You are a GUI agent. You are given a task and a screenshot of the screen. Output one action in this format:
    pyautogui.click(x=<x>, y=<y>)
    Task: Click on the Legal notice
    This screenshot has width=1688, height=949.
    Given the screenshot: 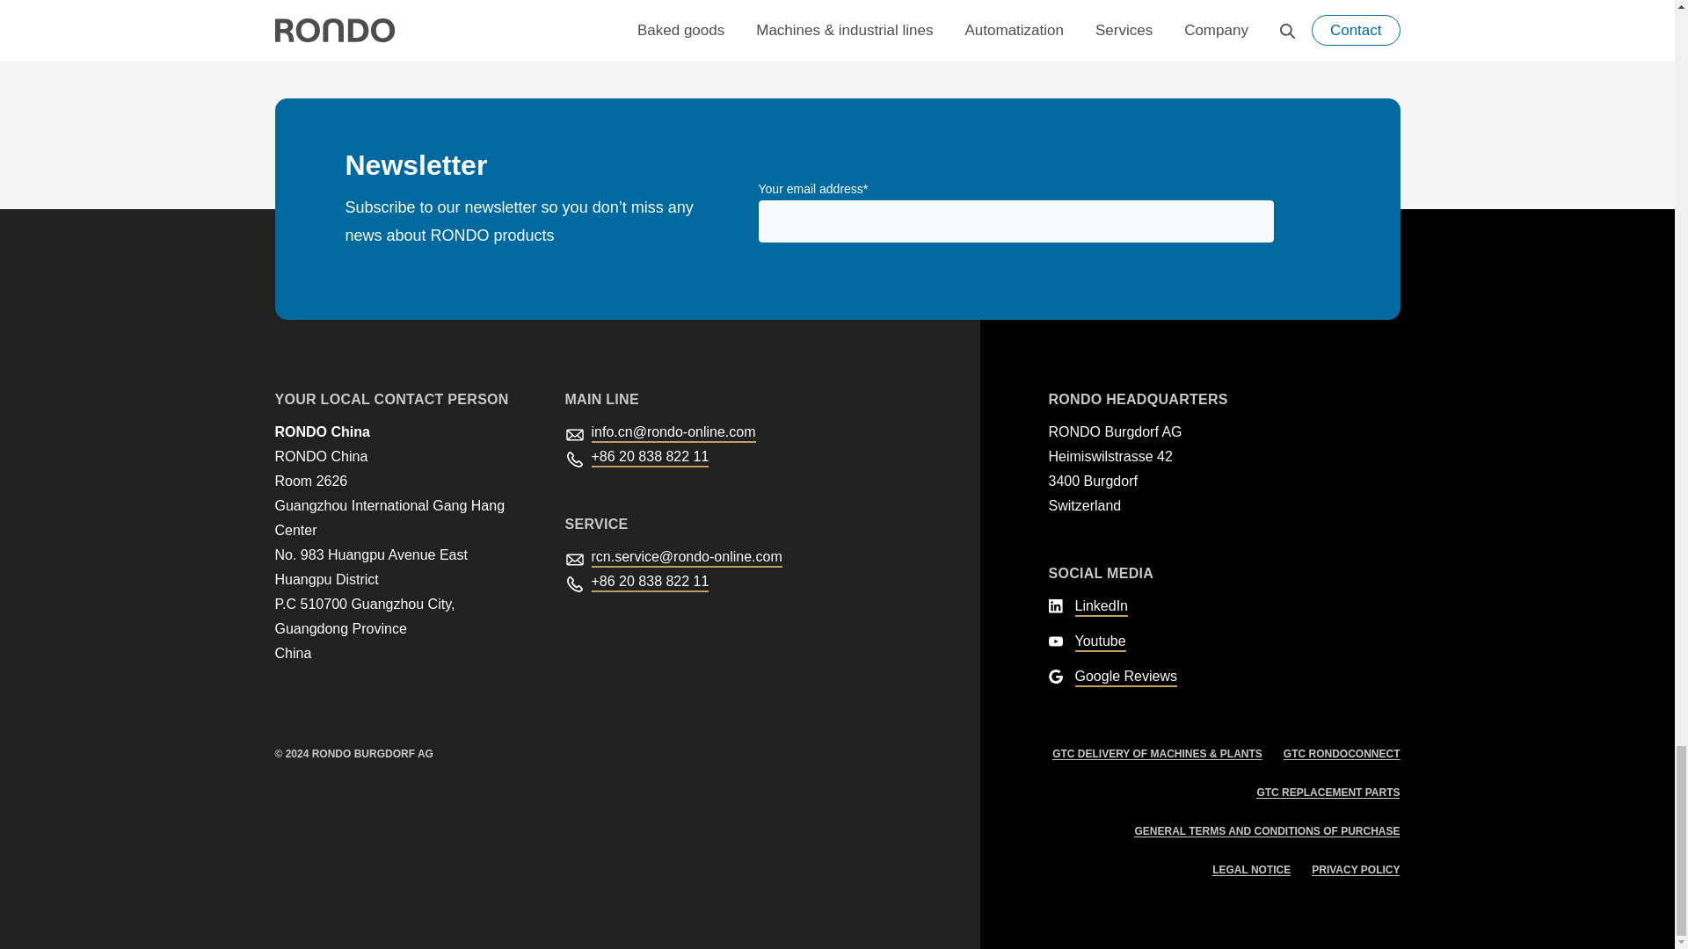 What is the action you would take?
    pyautogui.click(x=1251, y=869)
    